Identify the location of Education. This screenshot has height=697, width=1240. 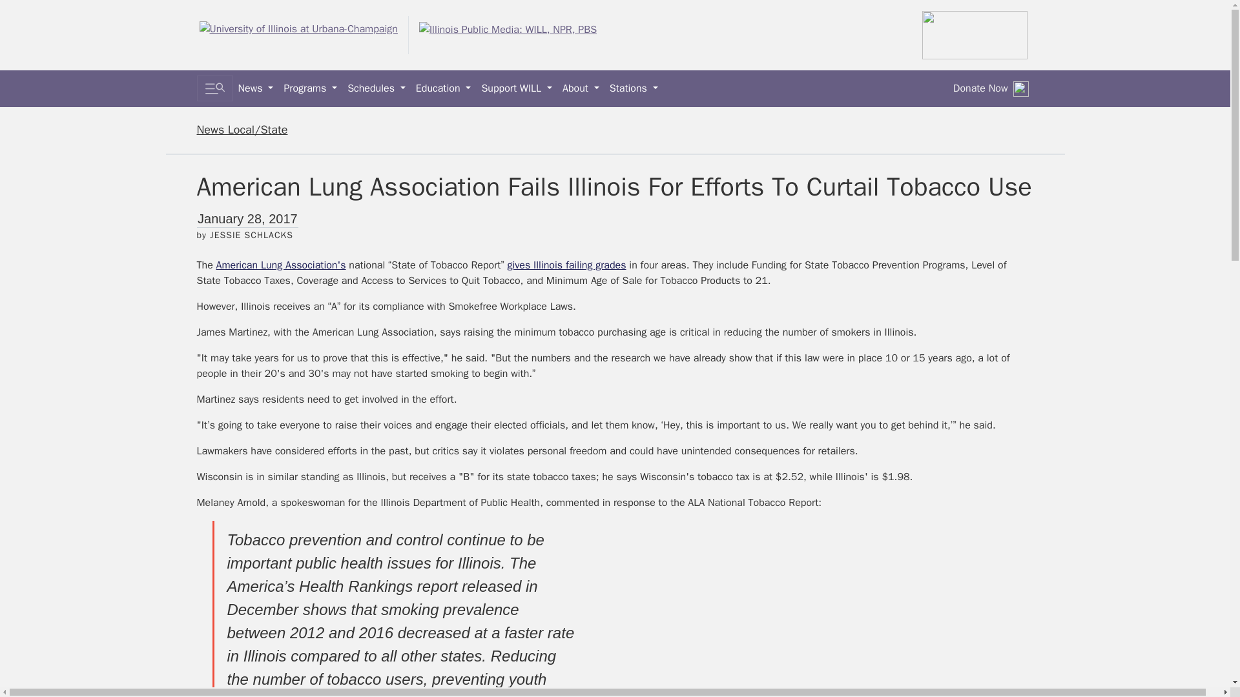
(443, 88).